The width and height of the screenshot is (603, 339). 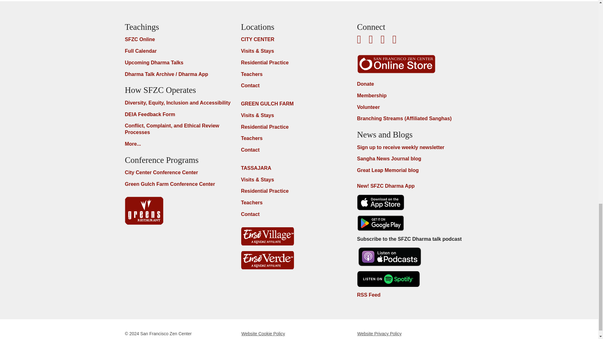 What do you see at coordinates (156, 63) in the screenshot?
I see `Upcoming Dharma Talks` at bounding box center [156, 63].